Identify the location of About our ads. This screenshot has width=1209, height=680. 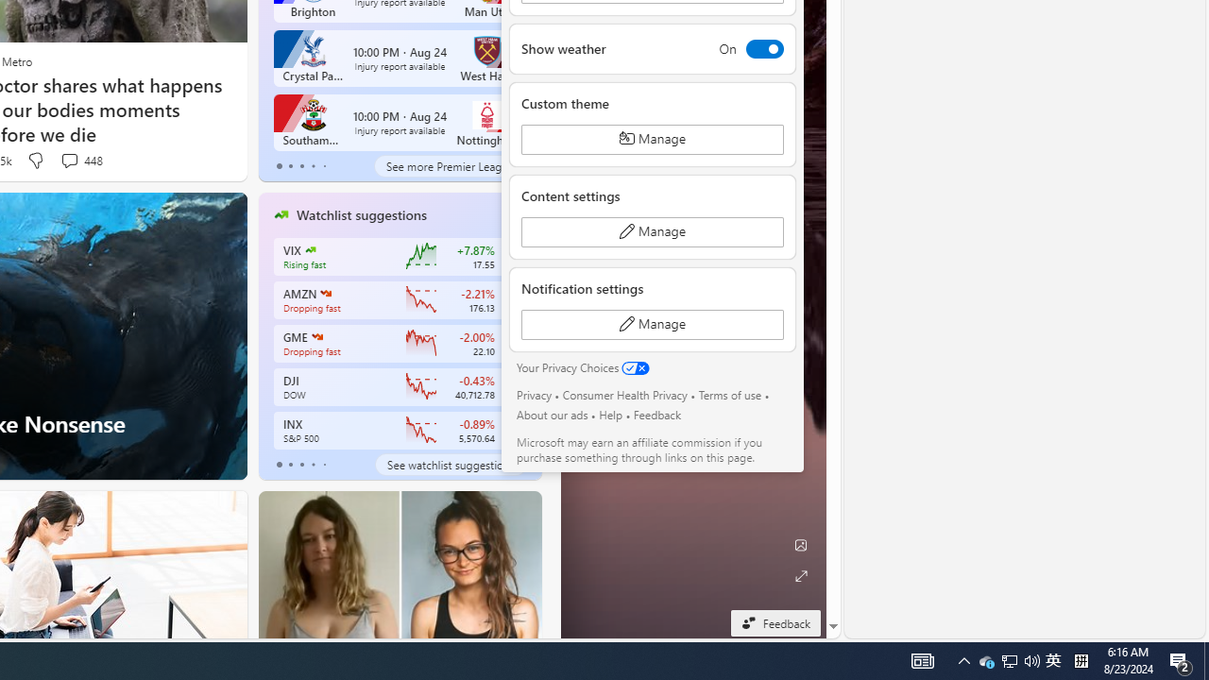
(552, 415).